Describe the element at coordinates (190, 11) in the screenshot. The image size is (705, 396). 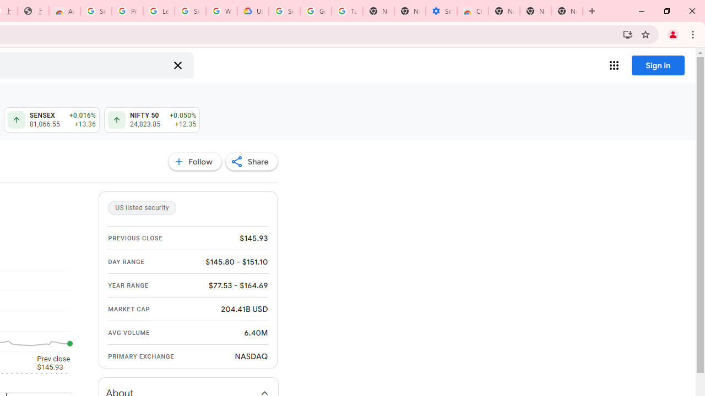
I see `Sign in - Google Accounts` at that location.